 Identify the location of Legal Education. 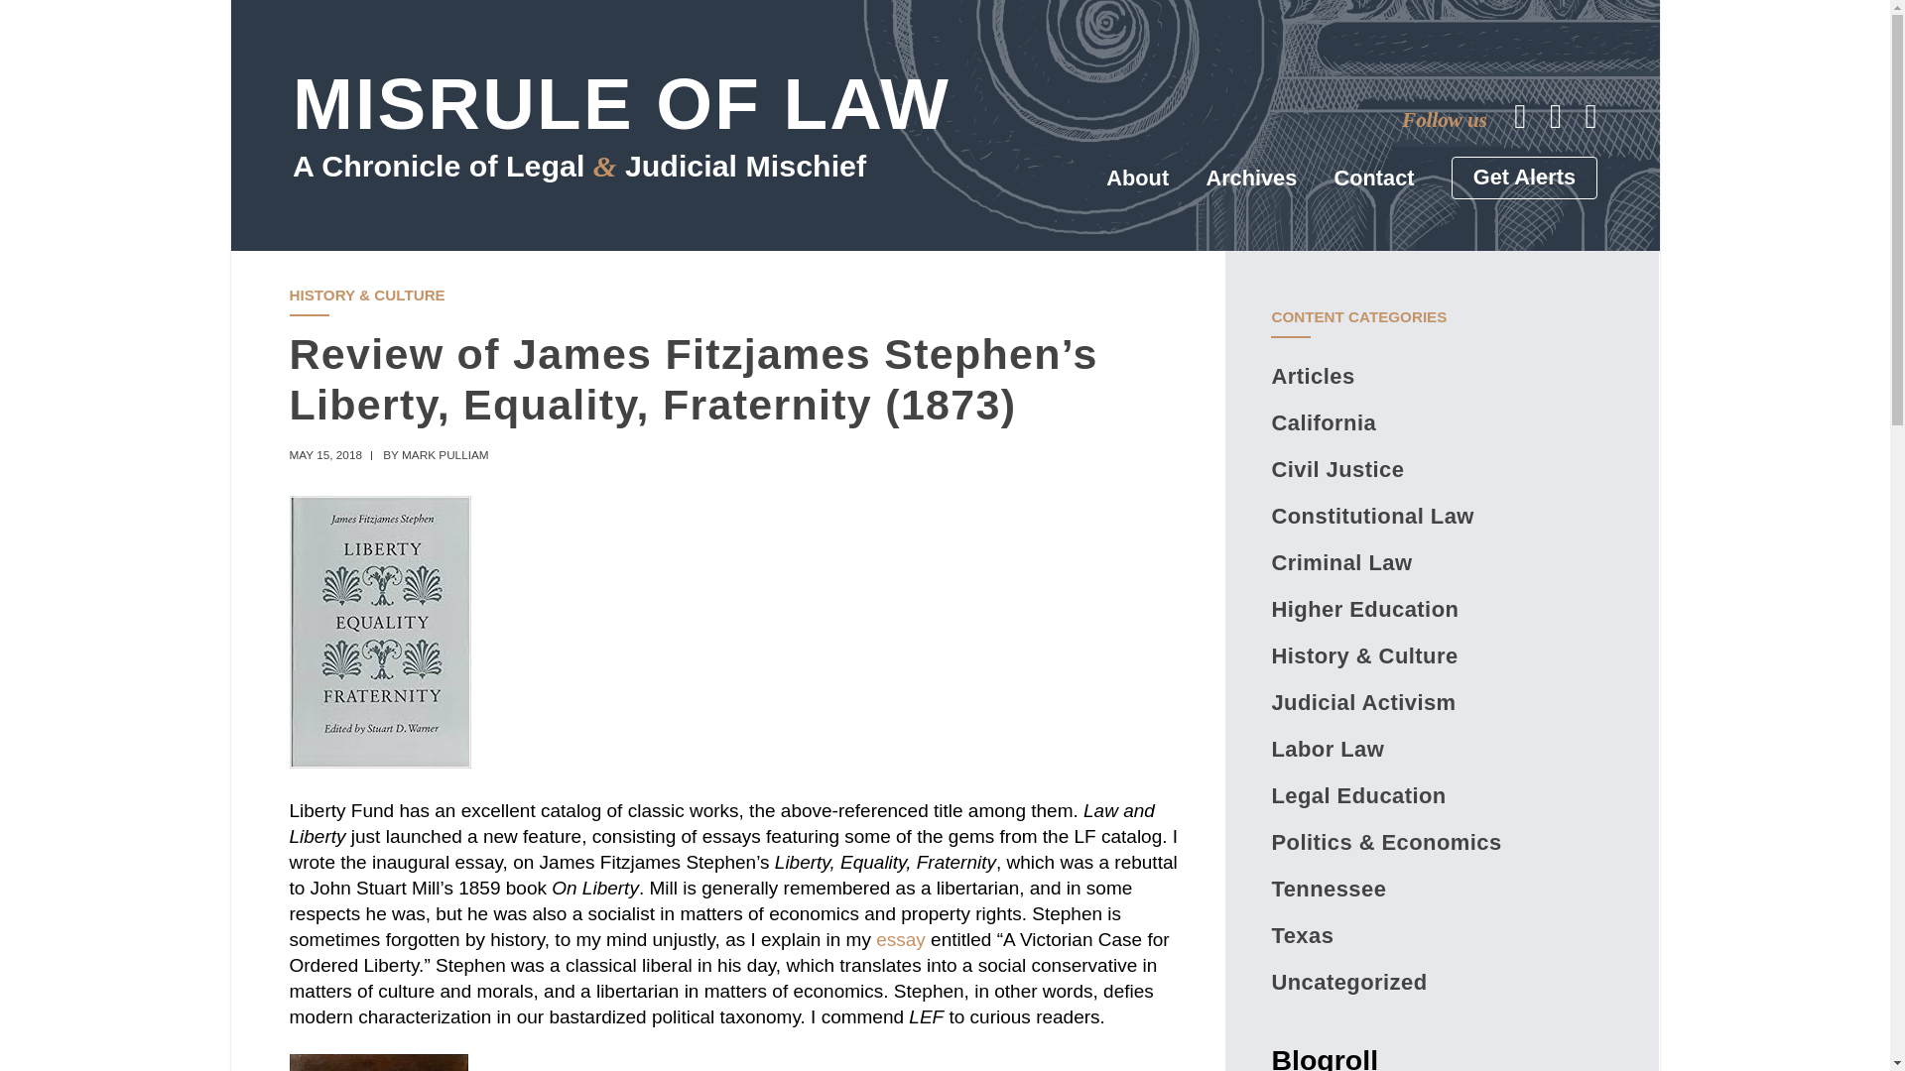
(1357, 795).